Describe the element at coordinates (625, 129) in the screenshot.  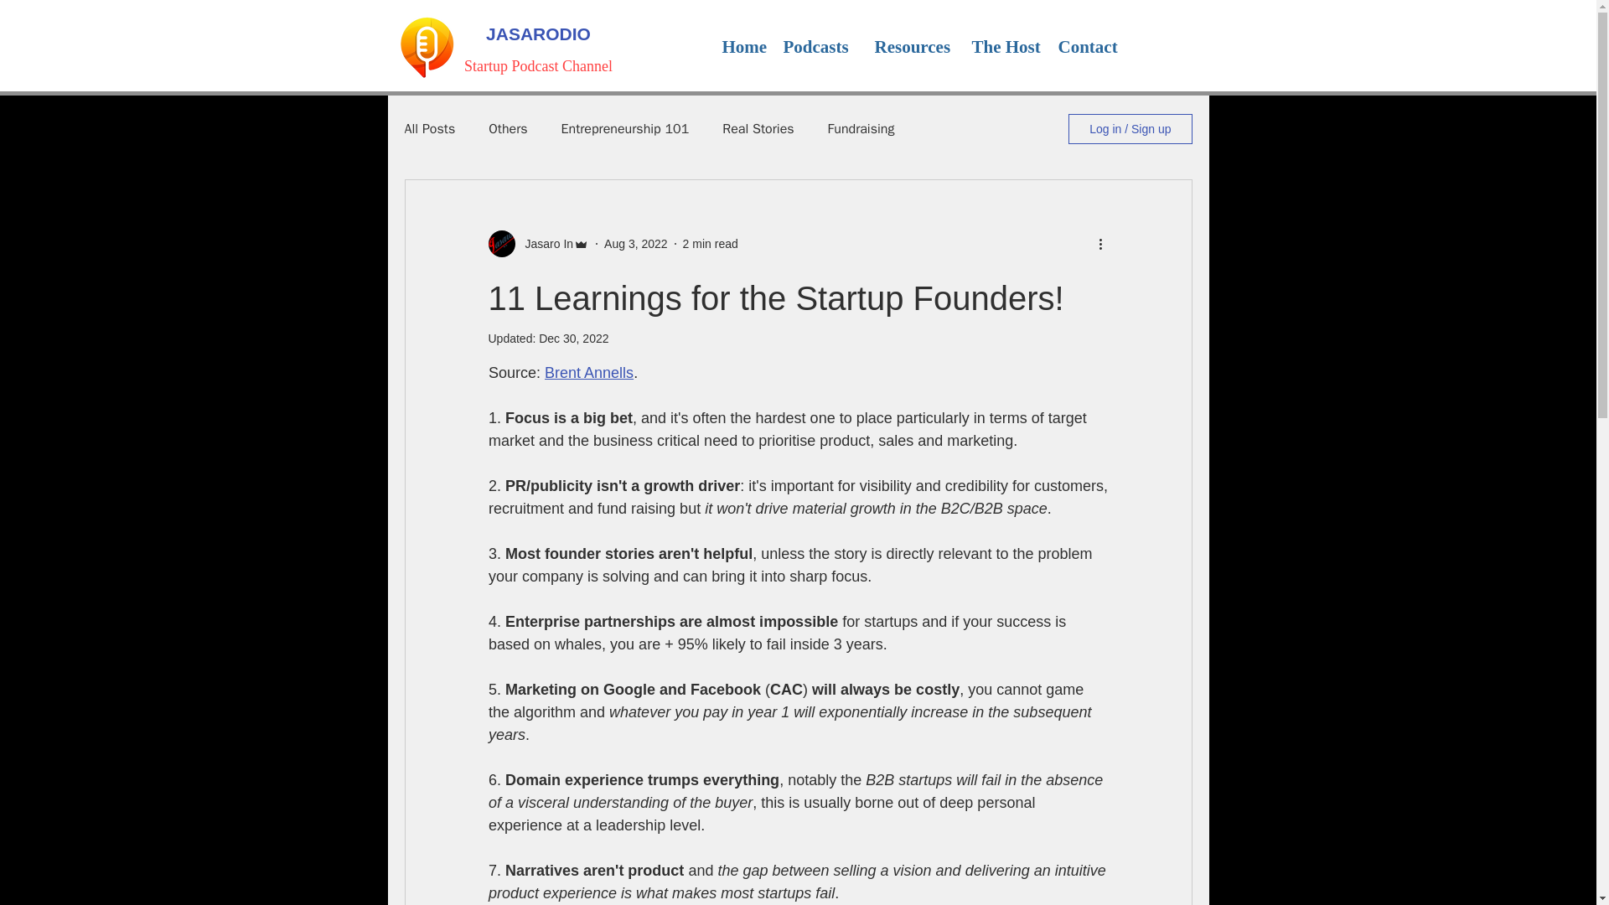
I see `Entrepreneurship 101` at that location.